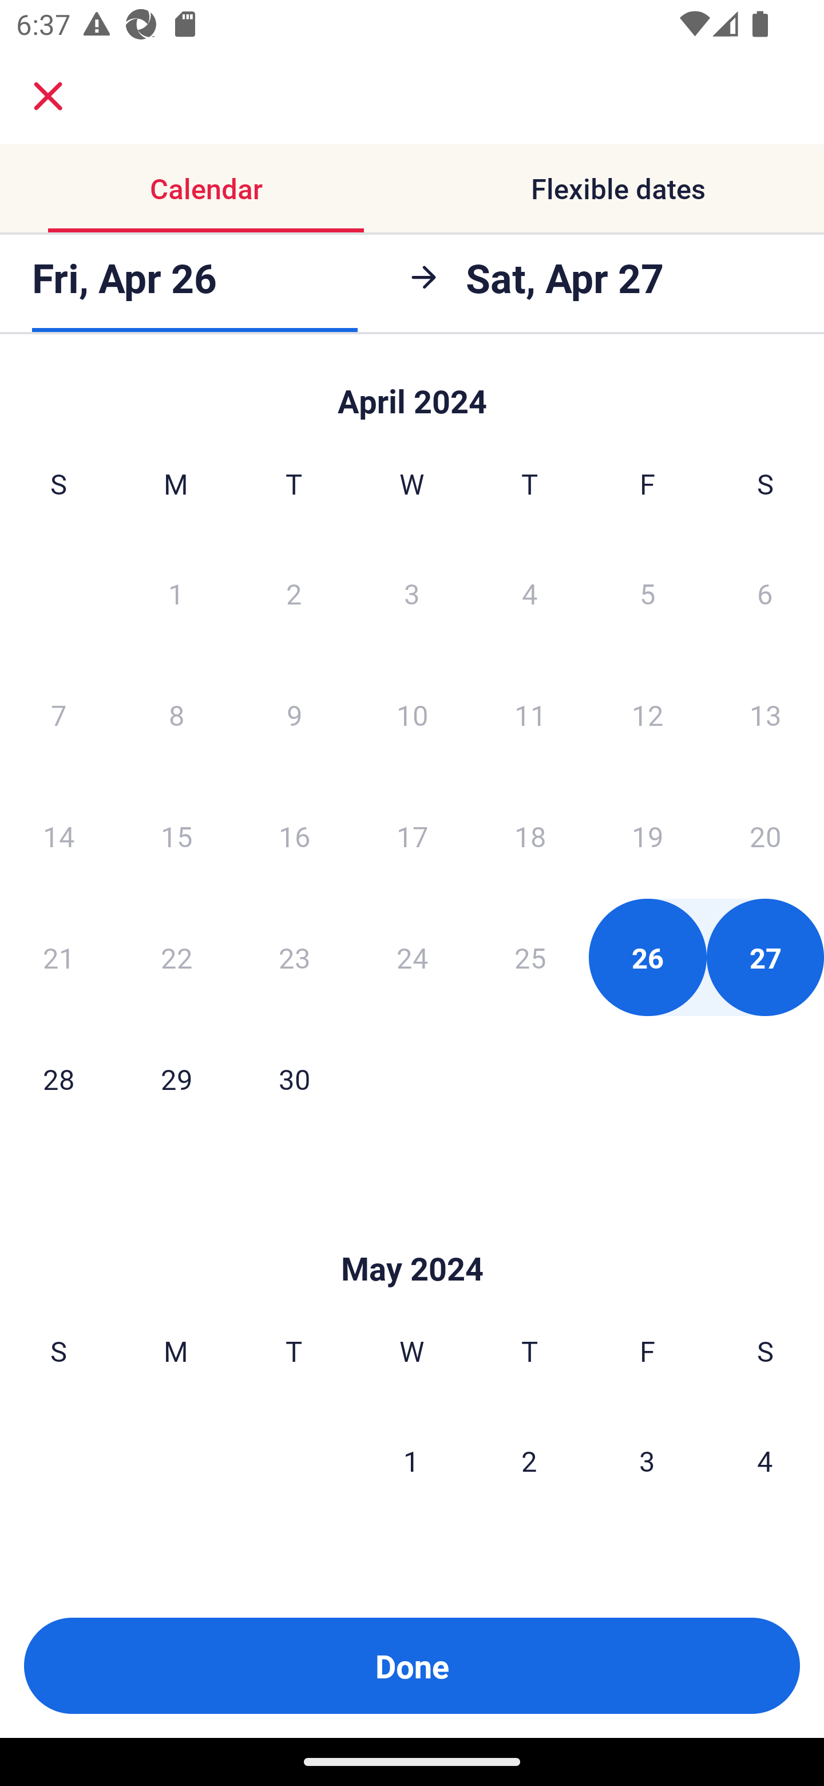 This screenshot has width=824, height=1786. Describe the element at coordinates (294, 592) in the screenshot. I see `2 Tuesday, April 2, 2024` at that location.